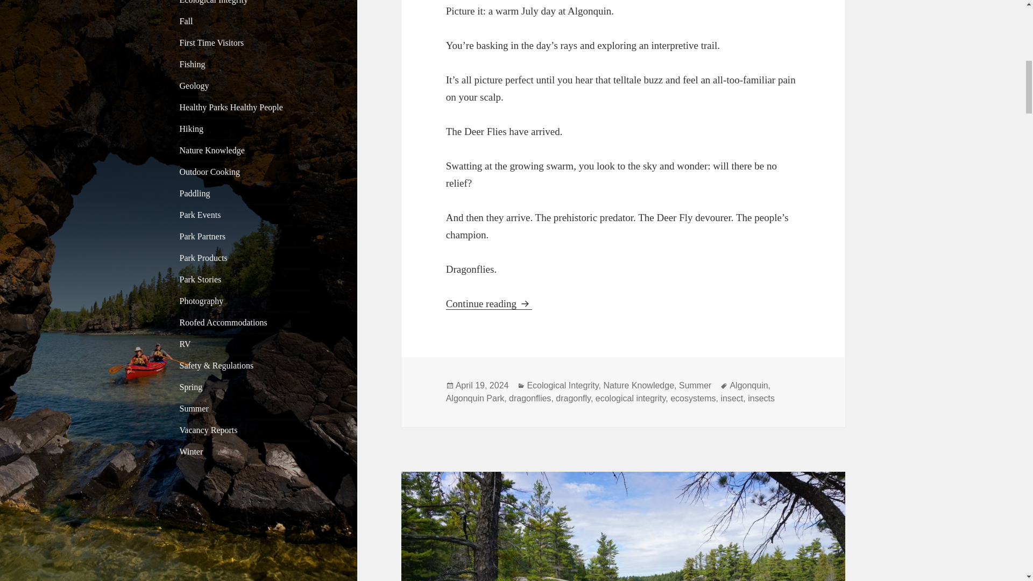 This screenshot has height=581, width=1033. Describe the element at coordinates (186, 21) in the screenshot. I see `Fall` at that location.